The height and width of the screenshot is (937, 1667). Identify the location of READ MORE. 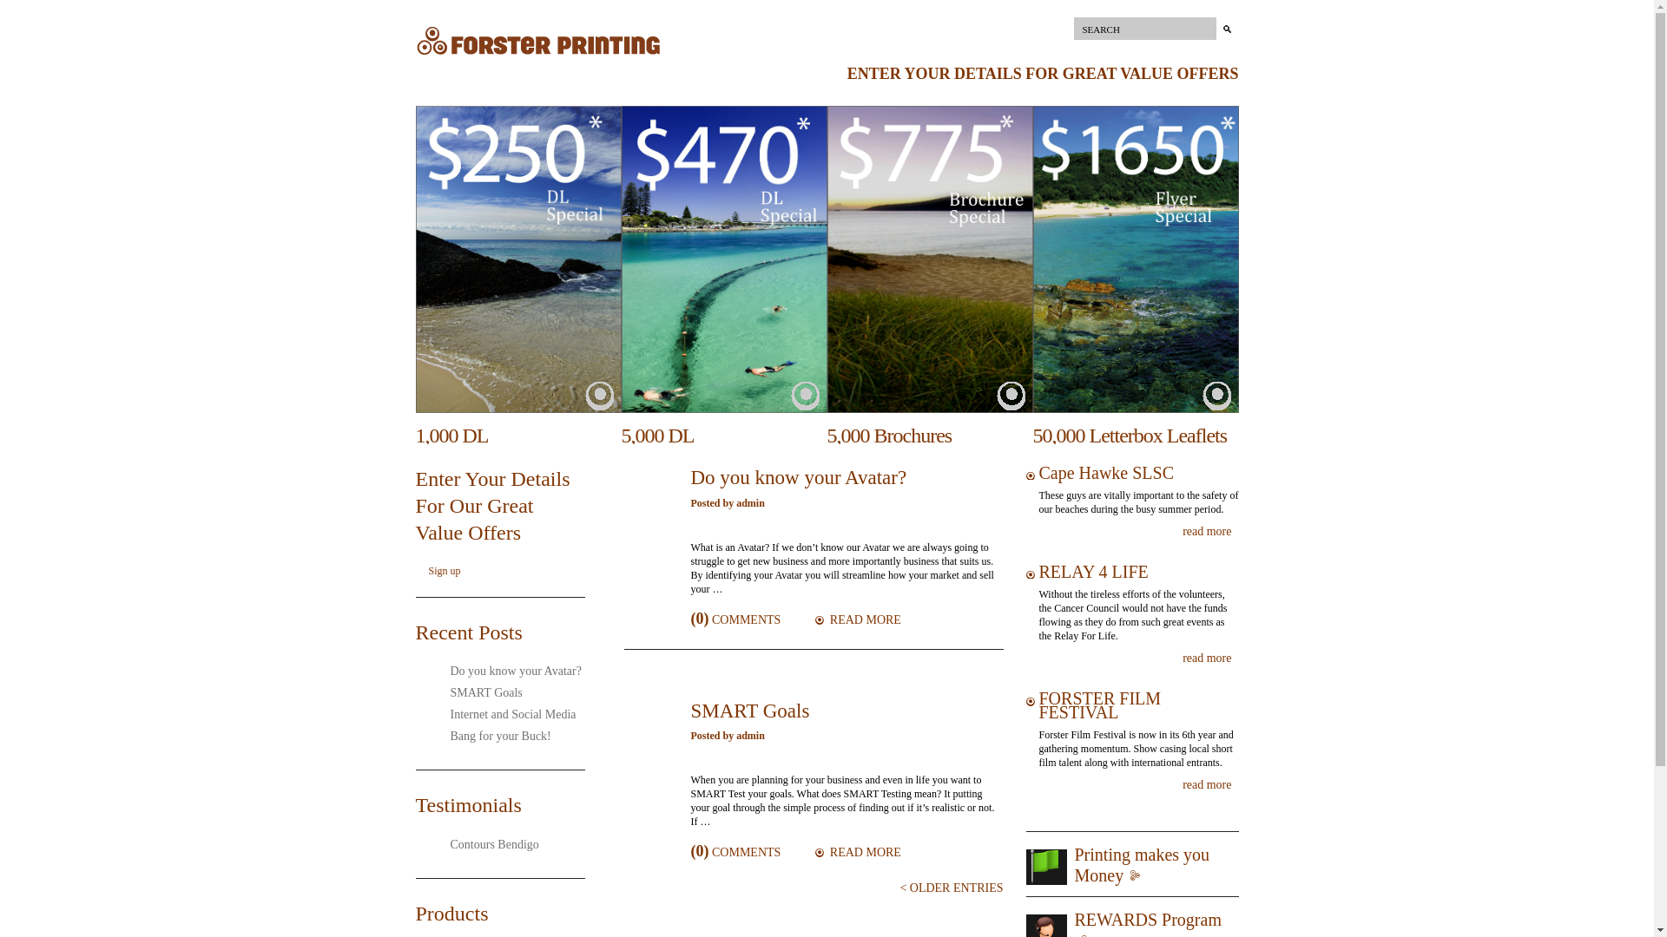
(858, 852).